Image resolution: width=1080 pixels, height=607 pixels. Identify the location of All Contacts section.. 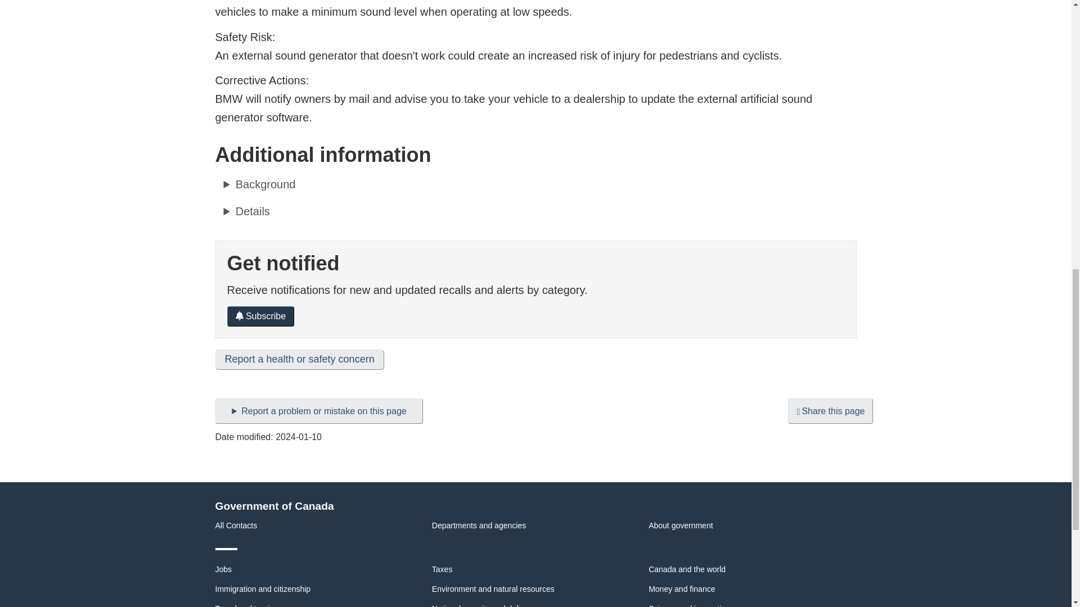
(236, 525).